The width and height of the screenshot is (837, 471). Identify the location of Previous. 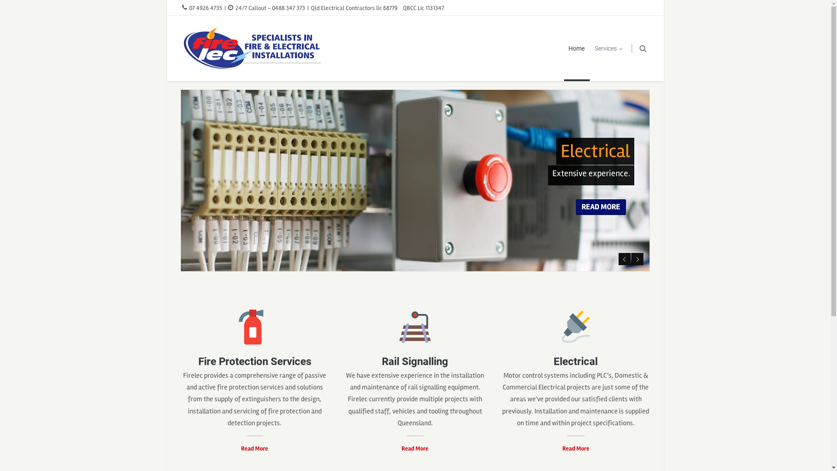
(625, 259).